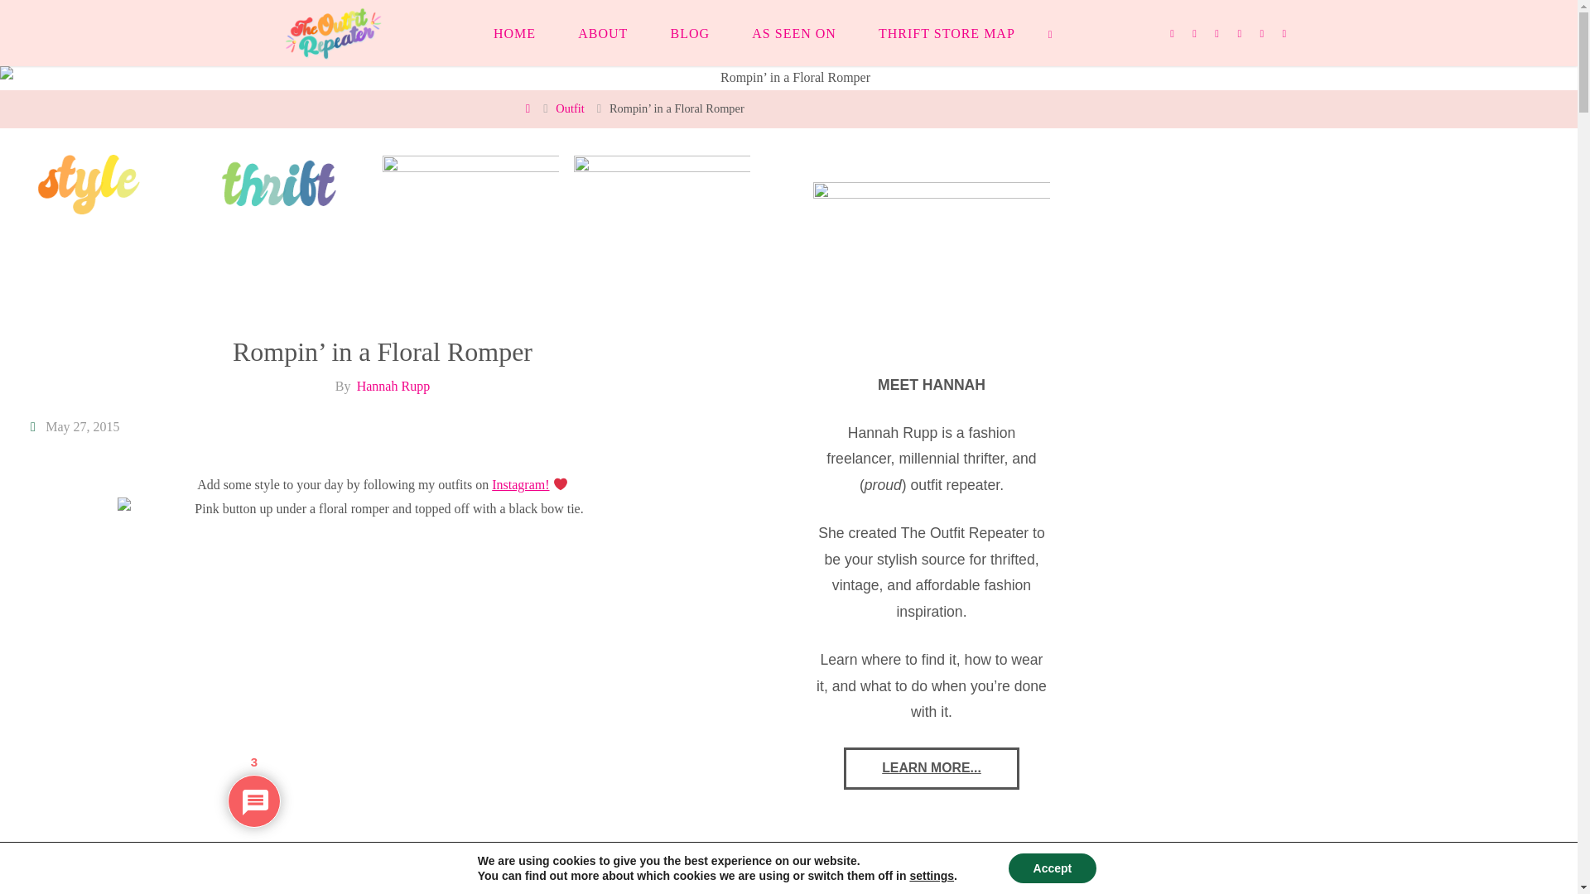 Image resolution: width=1590 pixels, height=894 pixels. Describe the element at coordinates (393, 386) in the screenshot. I see `Hannah Rupp` at that location.